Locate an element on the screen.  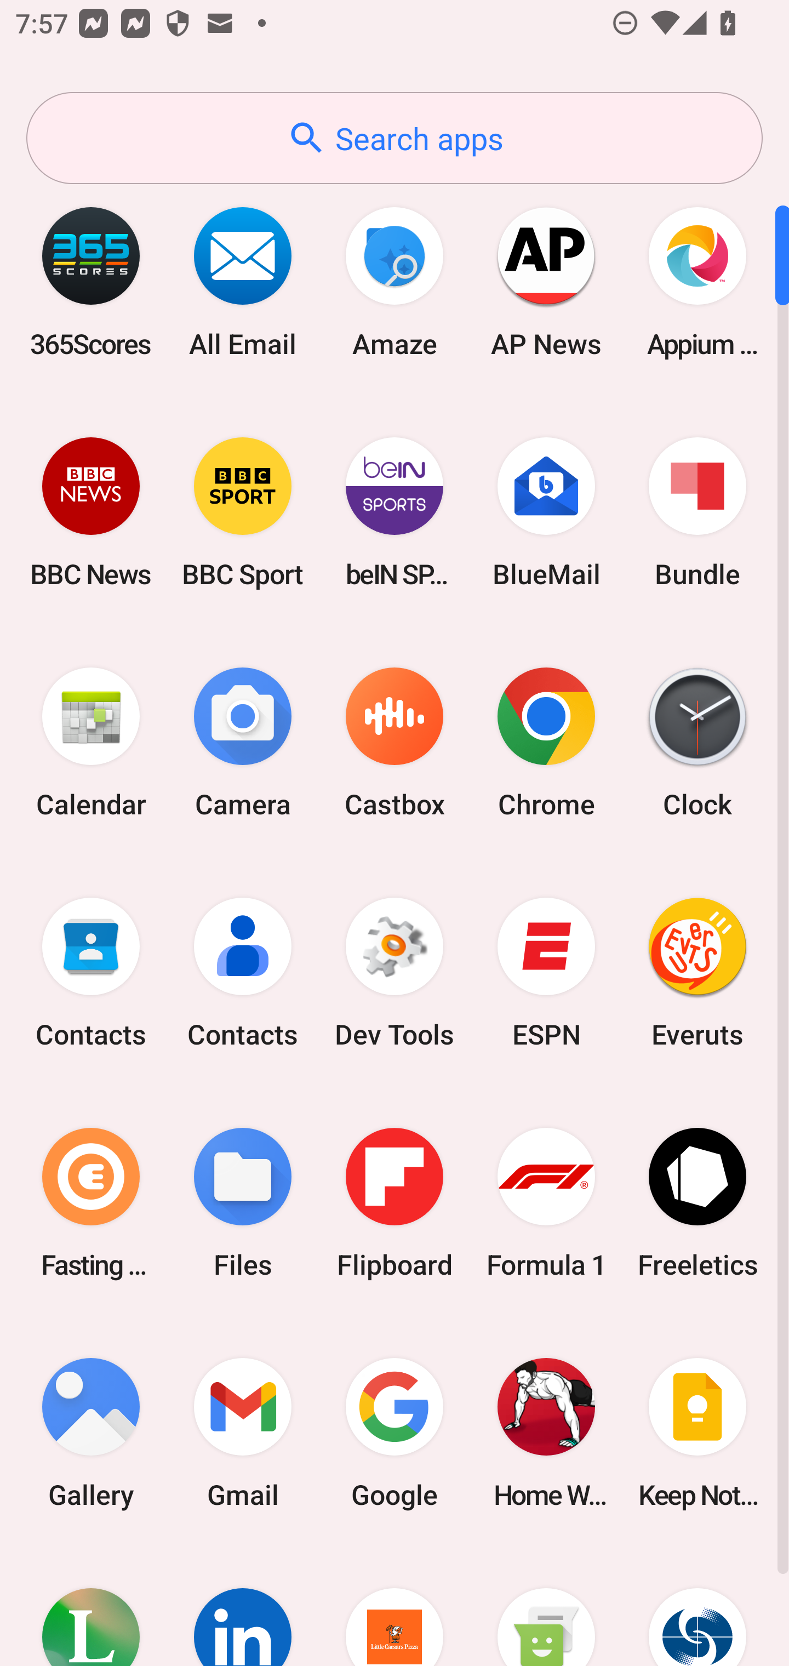
Contacts is located at coordinates (91, 973).